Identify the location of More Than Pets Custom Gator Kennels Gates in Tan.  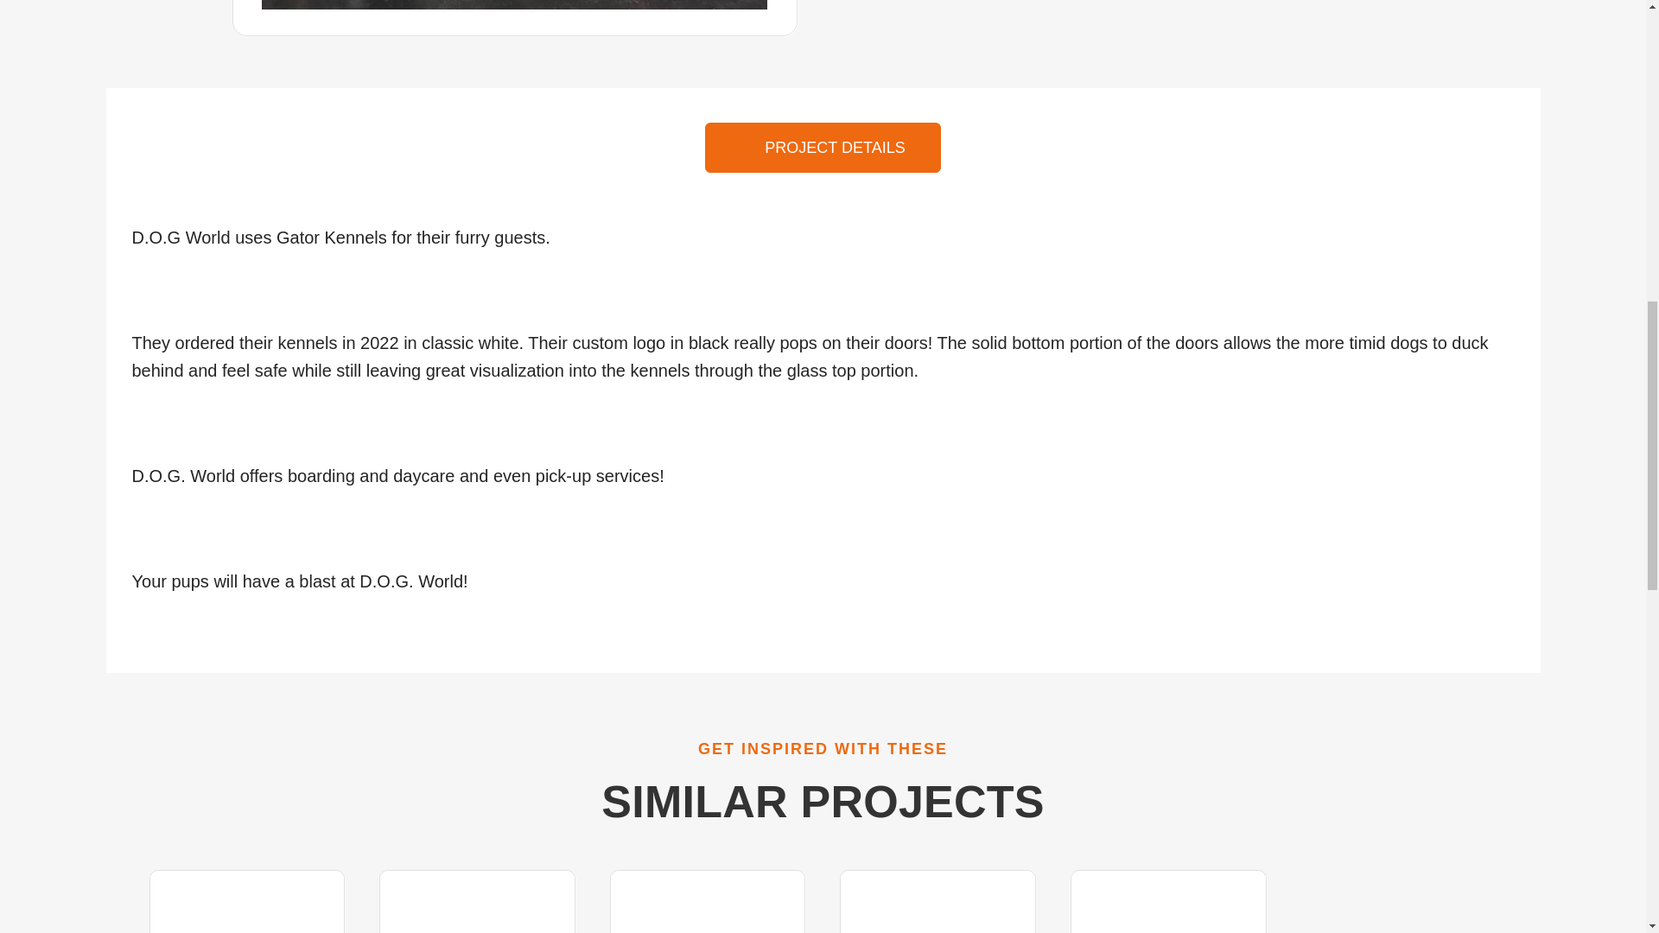
(477, 917).